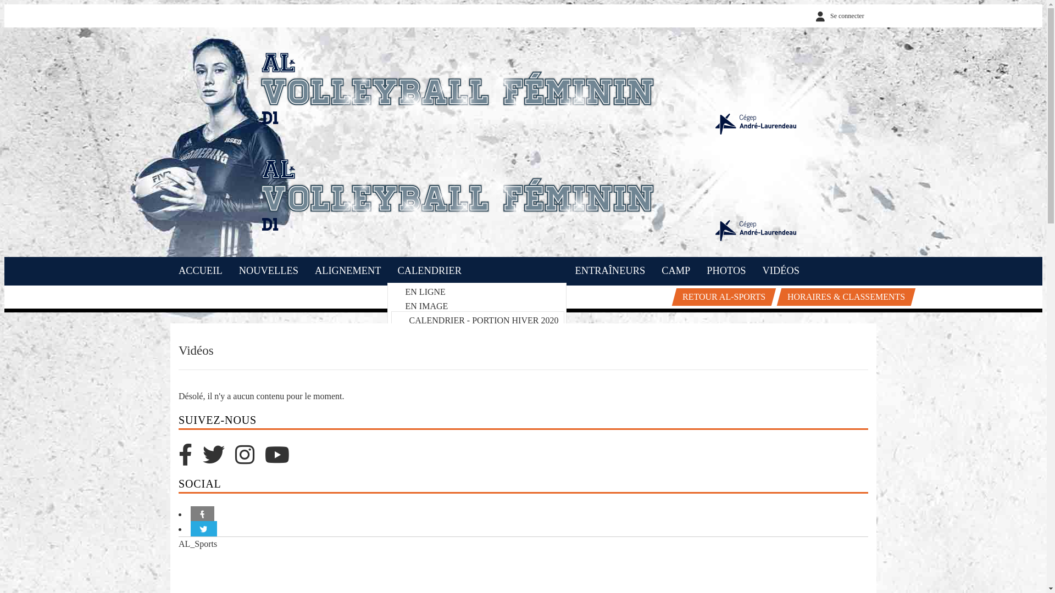  What do you see at coordinates (726, 271) in the screenshot?
I see `PHOTOS` at bounding box center [726, 271].